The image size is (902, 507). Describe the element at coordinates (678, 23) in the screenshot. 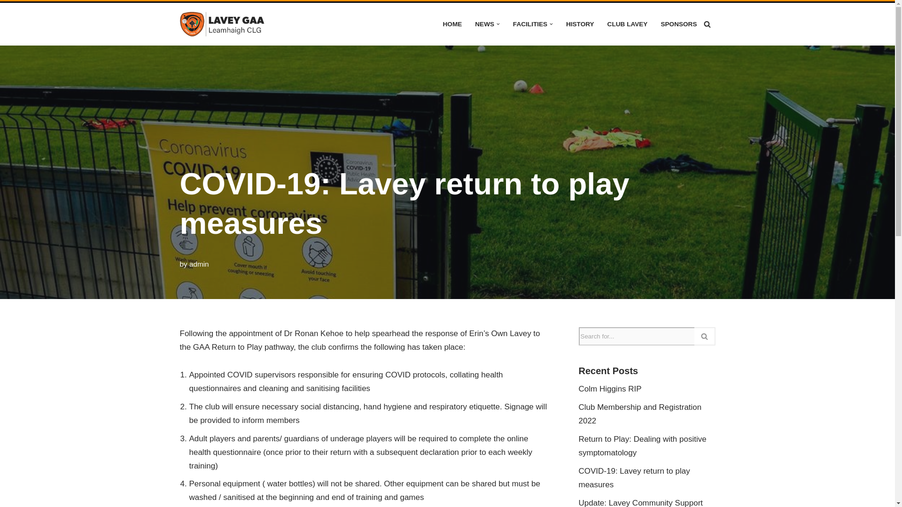

I see `SPONSORS` at that location.